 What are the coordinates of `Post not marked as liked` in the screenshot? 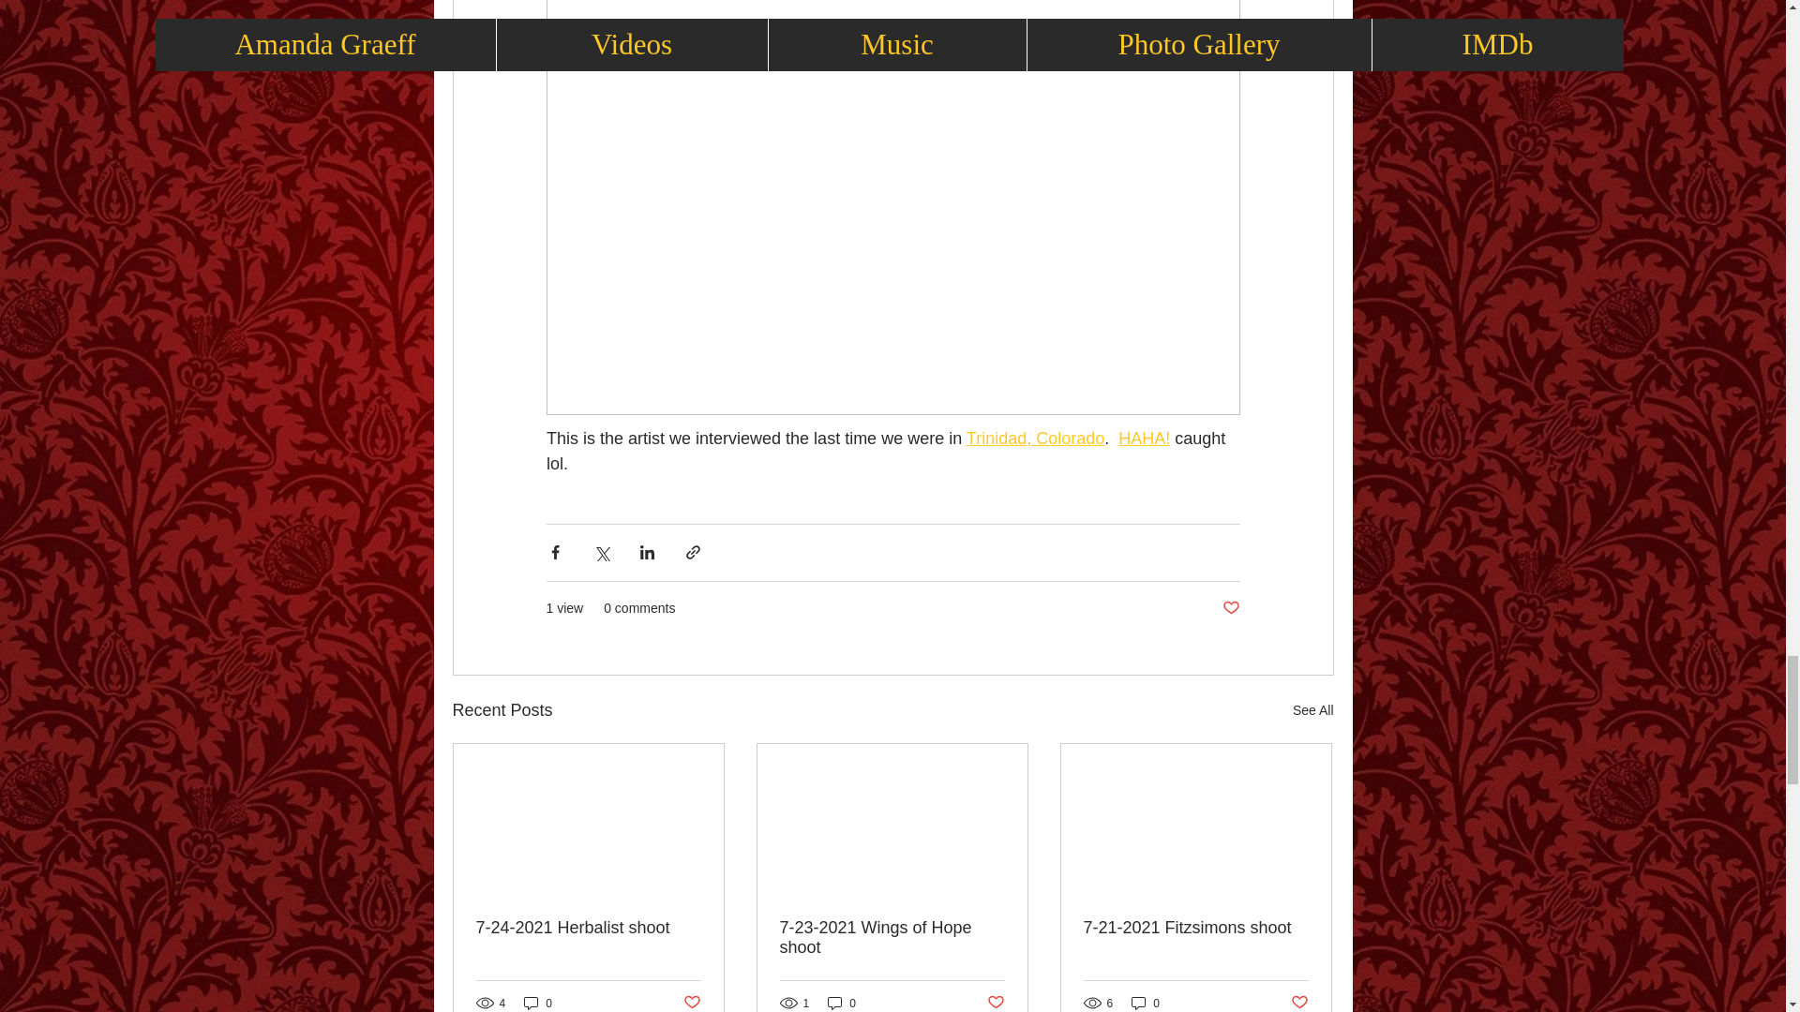 It's located at (1230, 608).